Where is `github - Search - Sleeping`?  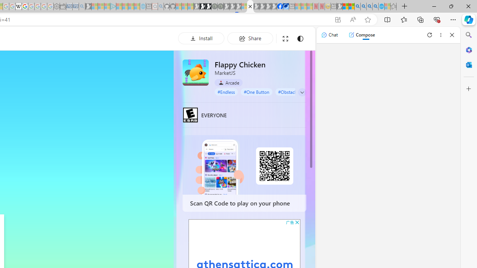 github - Search - Sleeping is located at coordinates (161, 7).